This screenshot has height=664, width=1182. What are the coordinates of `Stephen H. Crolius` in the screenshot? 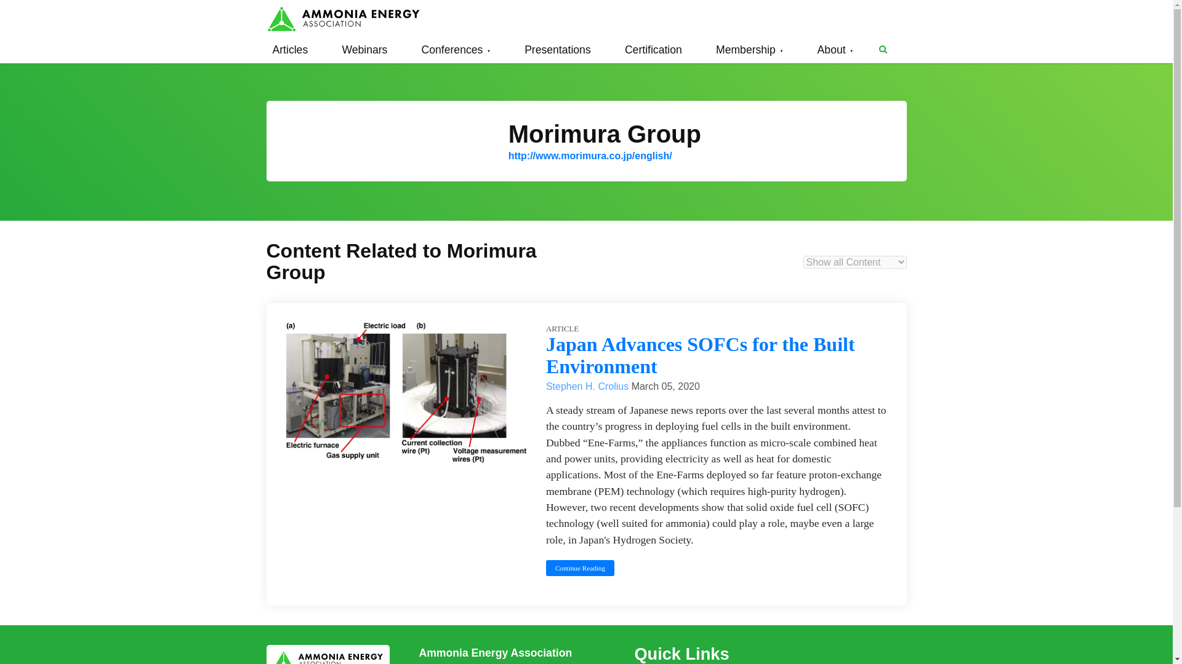 It's located at (589, 386).